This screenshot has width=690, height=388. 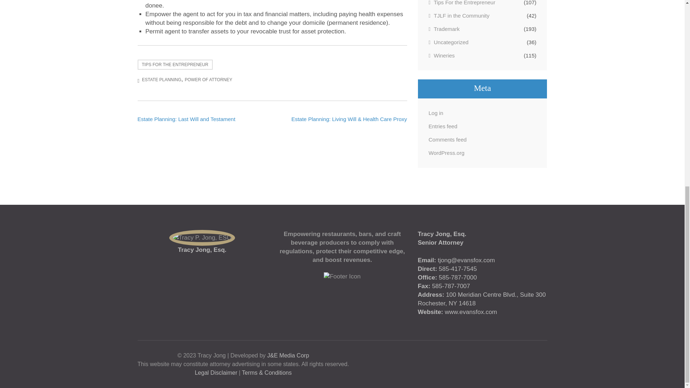 I want to click on Uncategorized, so click(x=448, y=42).